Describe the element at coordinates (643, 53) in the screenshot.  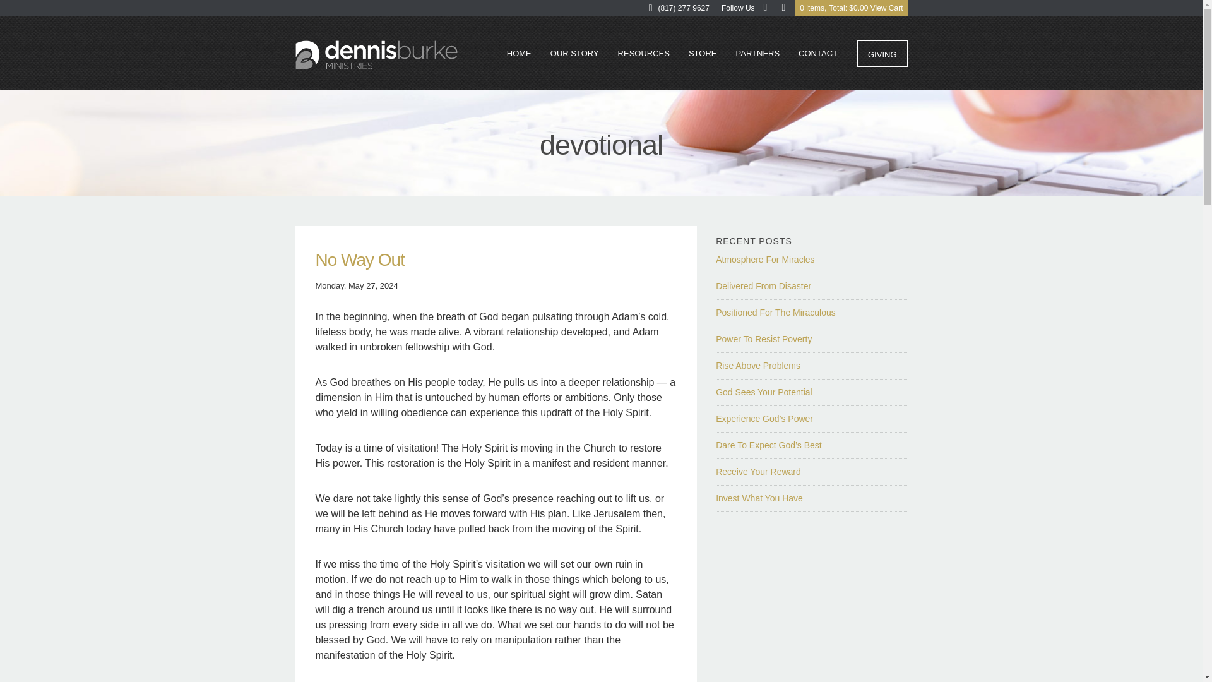
I see `Resources` at that location.